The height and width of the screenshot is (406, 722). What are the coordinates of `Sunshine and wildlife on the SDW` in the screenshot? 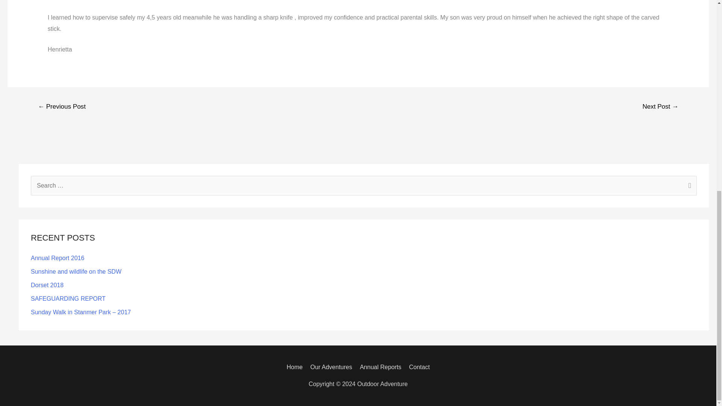 It's located at (76, 271).